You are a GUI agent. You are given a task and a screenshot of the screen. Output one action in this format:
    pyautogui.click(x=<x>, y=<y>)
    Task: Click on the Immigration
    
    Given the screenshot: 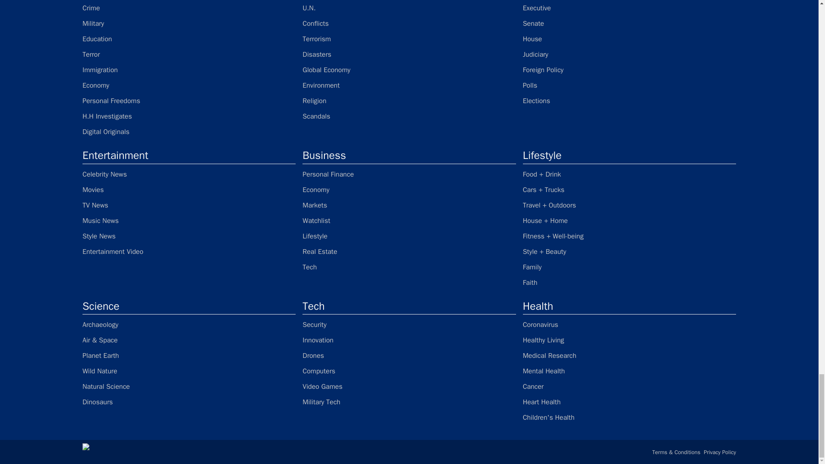 What is the action you would take?
    pyautogui.click(x=189, y=70)
    